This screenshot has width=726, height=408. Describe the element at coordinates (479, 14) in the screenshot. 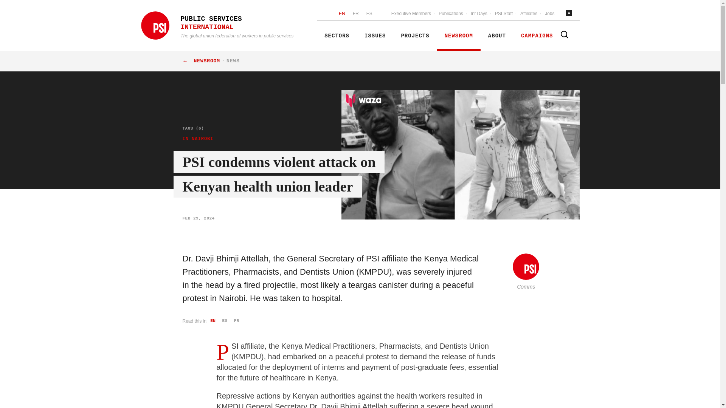

I see `Int Days` at that location.